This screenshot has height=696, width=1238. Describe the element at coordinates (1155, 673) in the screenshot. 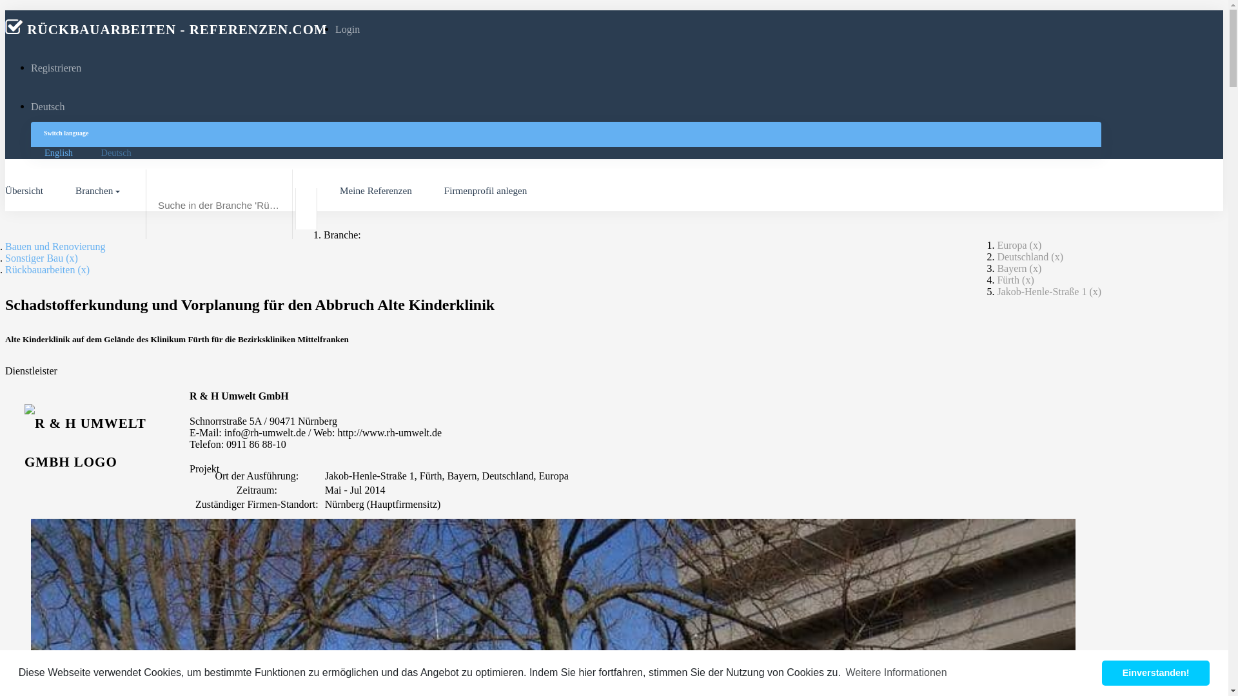

I see `Einverstanden!` at that location.